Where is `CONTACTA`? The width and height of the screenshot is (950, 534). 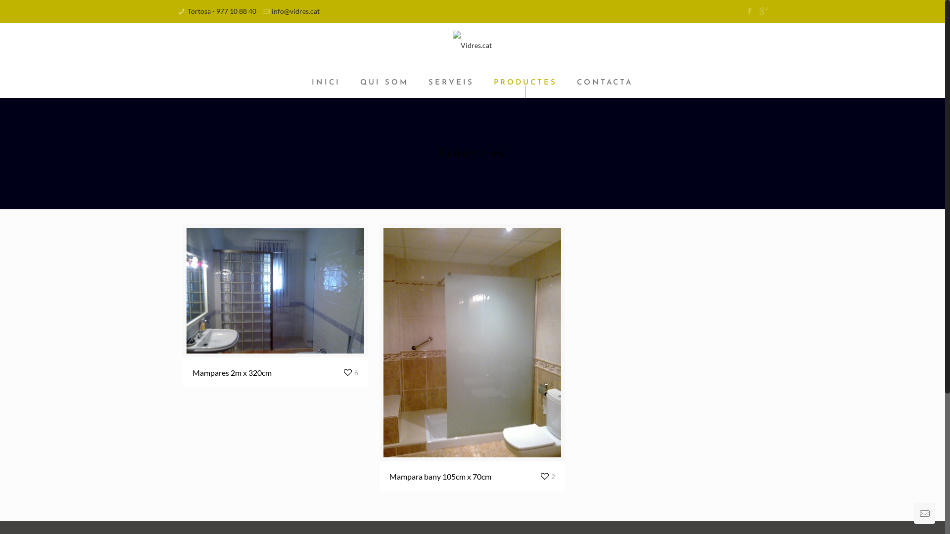 CONTACTA is located at coordinates (605, 83).